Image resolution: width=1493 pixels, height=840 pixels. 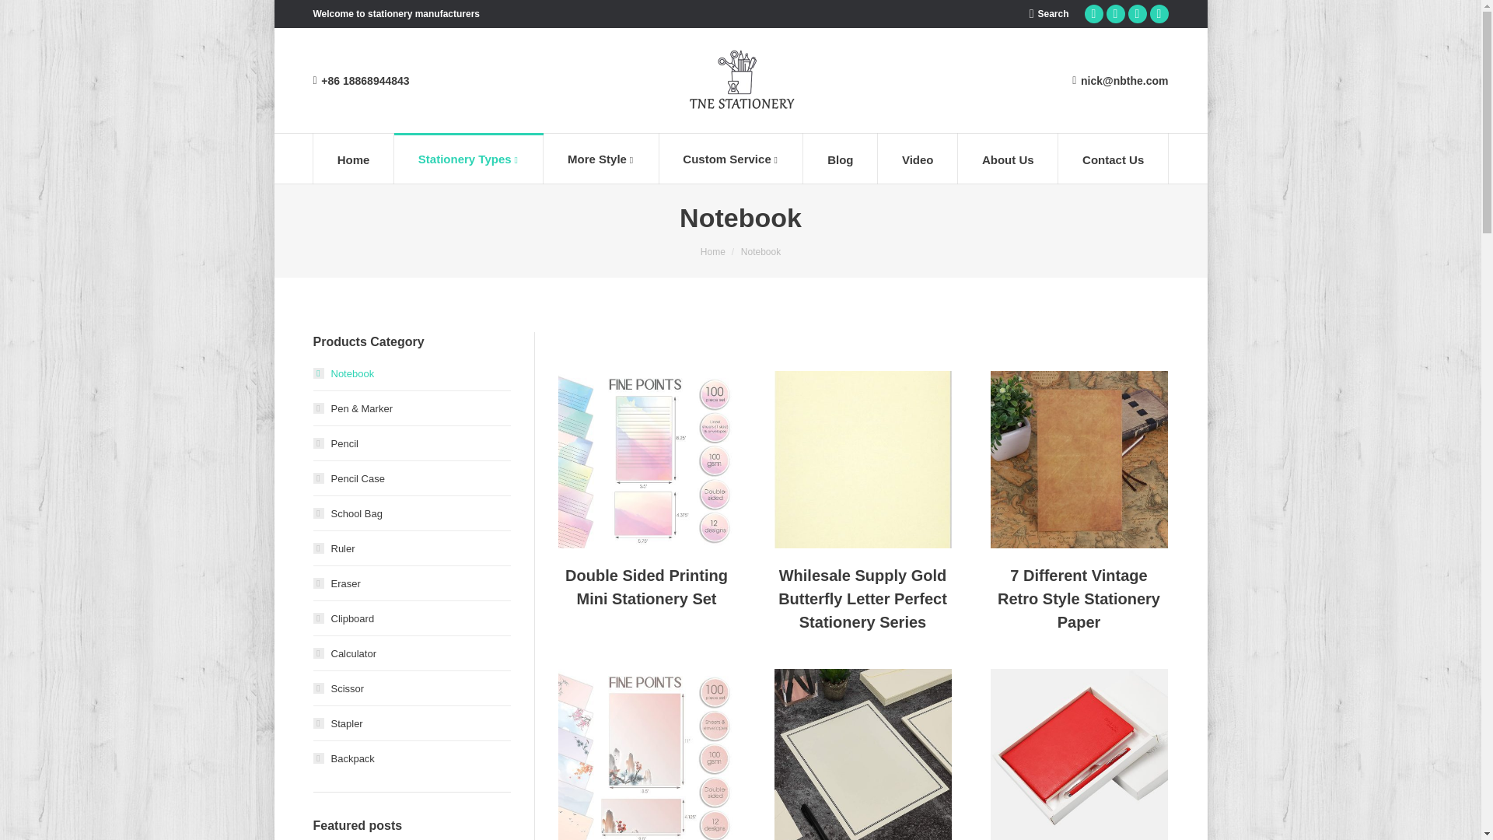 What do you see at coordinates (840, 158) in the screenshot?
I see `Blog` at bounding box center [840, 158].